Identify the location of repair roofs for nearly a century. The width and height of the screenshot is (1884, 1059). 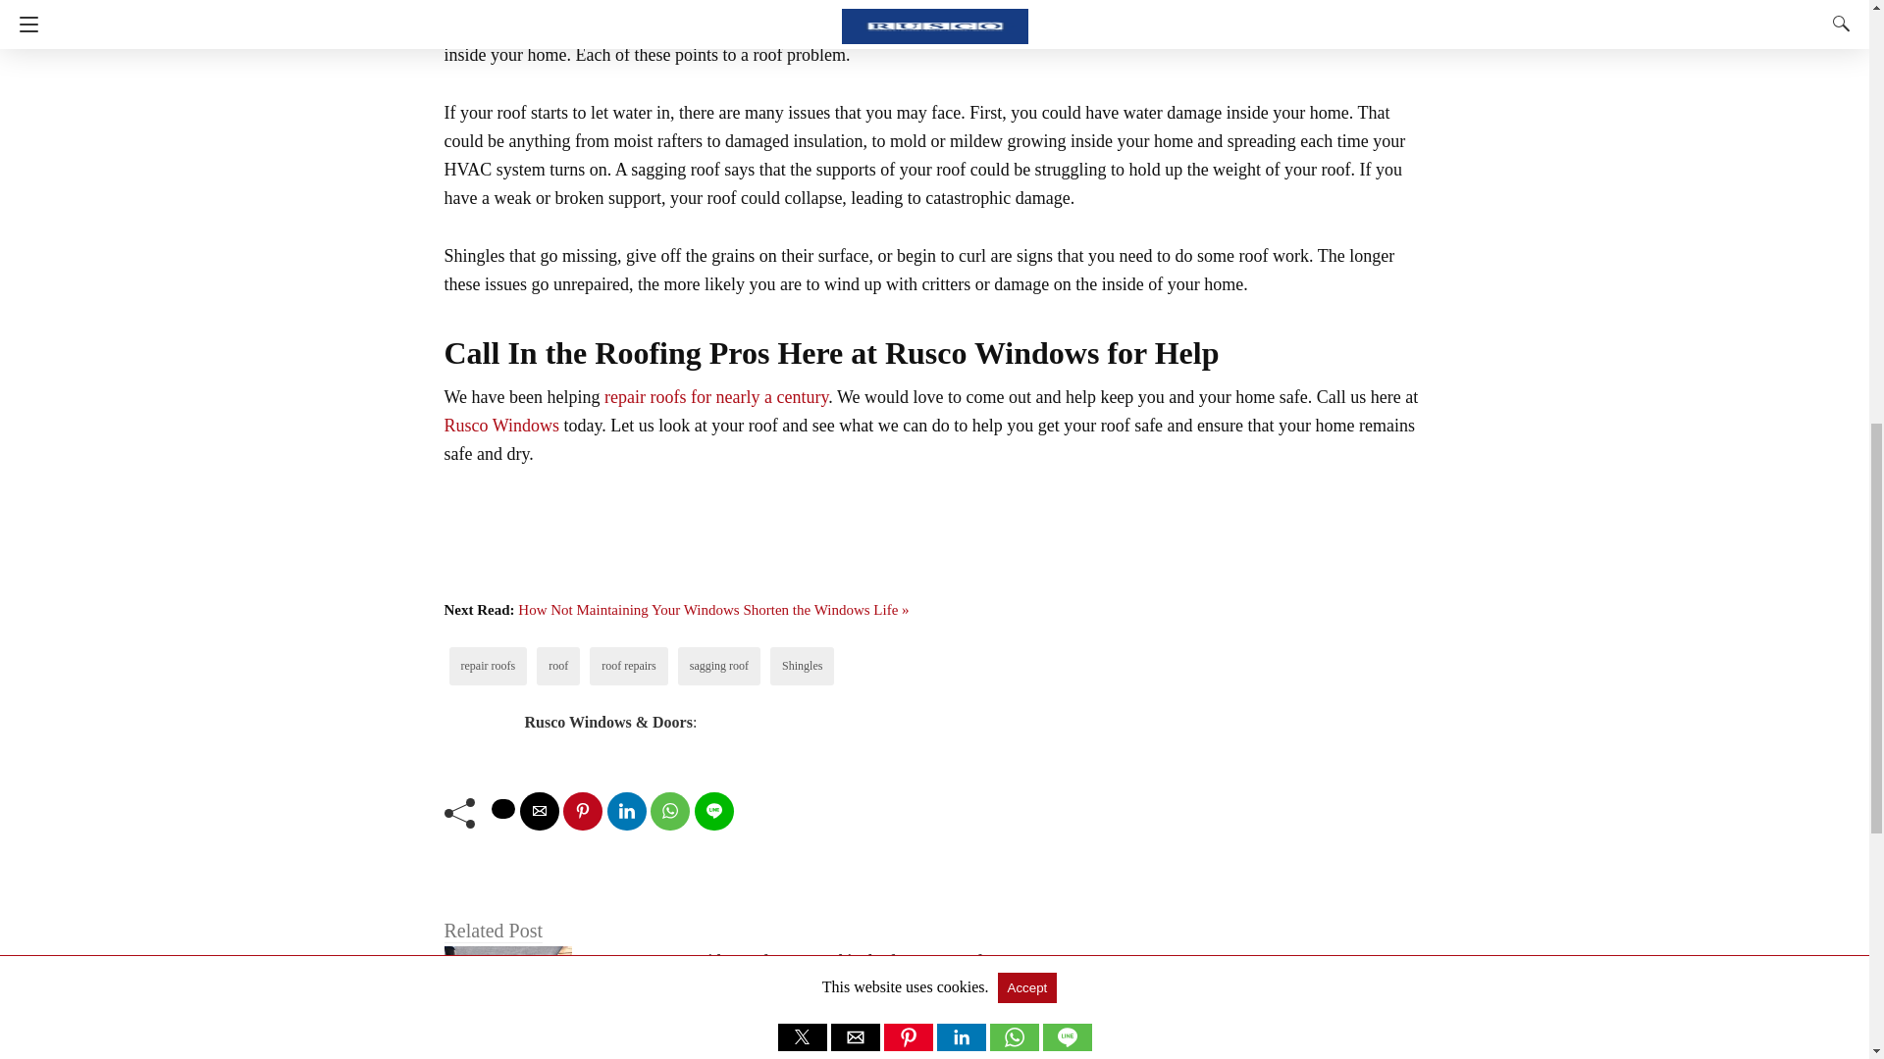
(716, 396).